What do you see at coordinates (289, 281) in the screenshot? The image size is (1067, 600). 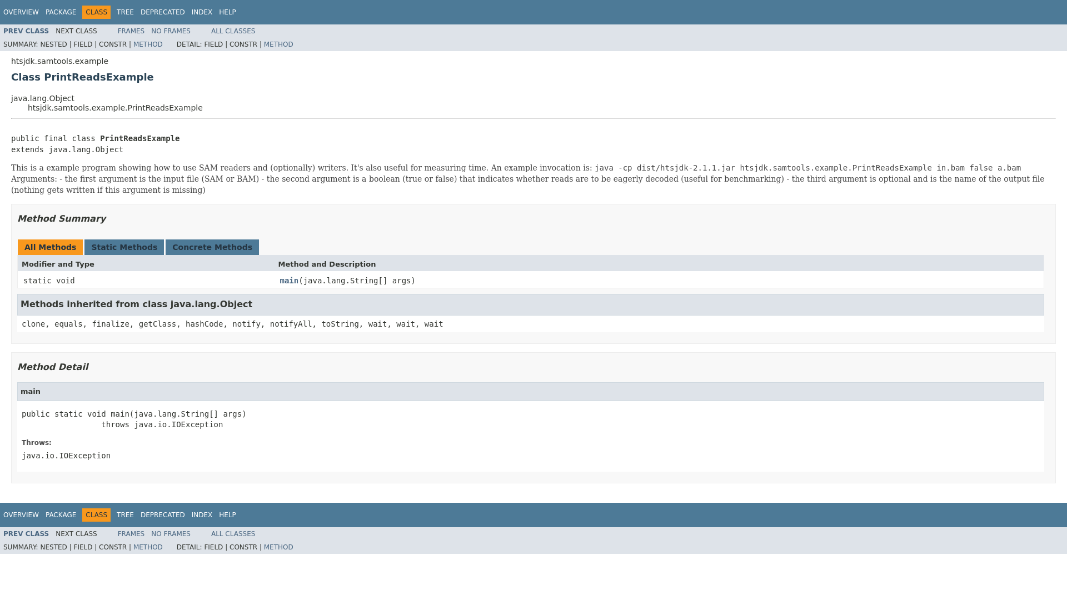 I see `main` at bounding box center [289, 281].